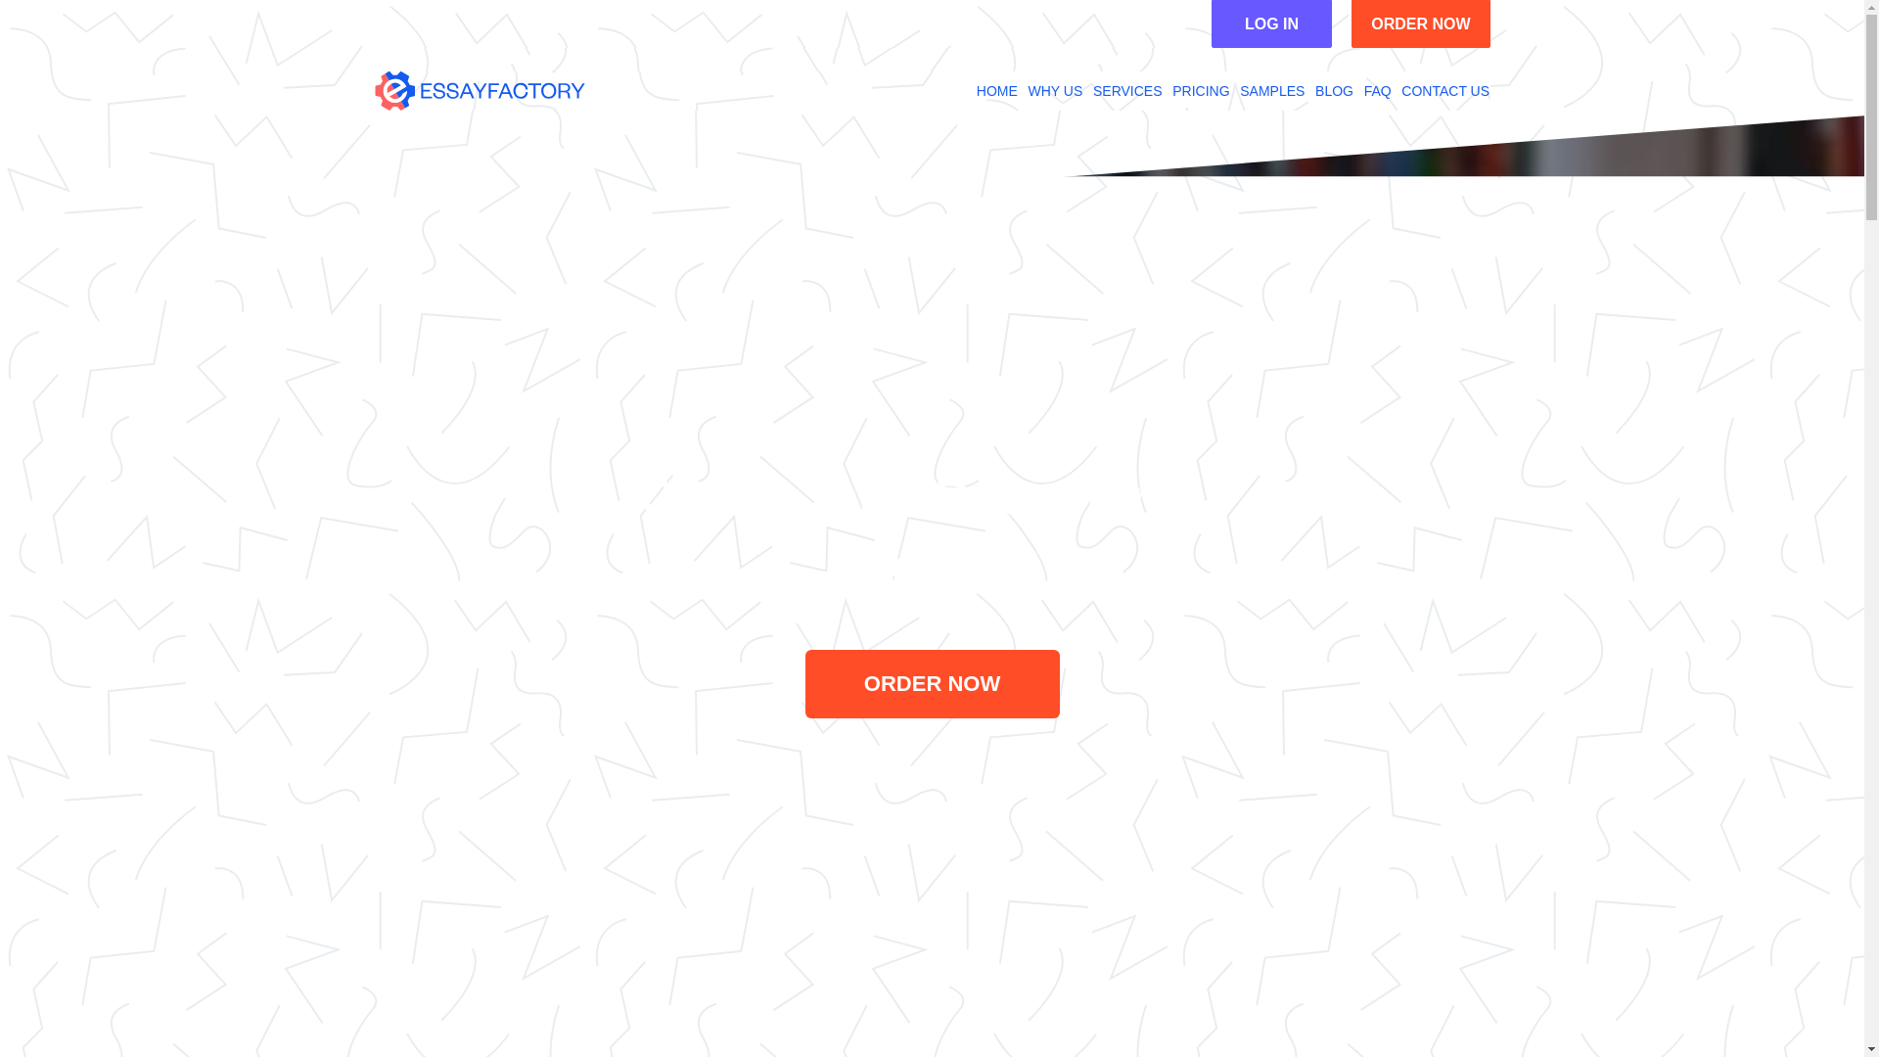 The width and height of the screenshot is (1879, 1057). What do you see at coordinates (1127, 91) in the screenshot?
I see `SERVICES` at bounding box center [1127, 91].